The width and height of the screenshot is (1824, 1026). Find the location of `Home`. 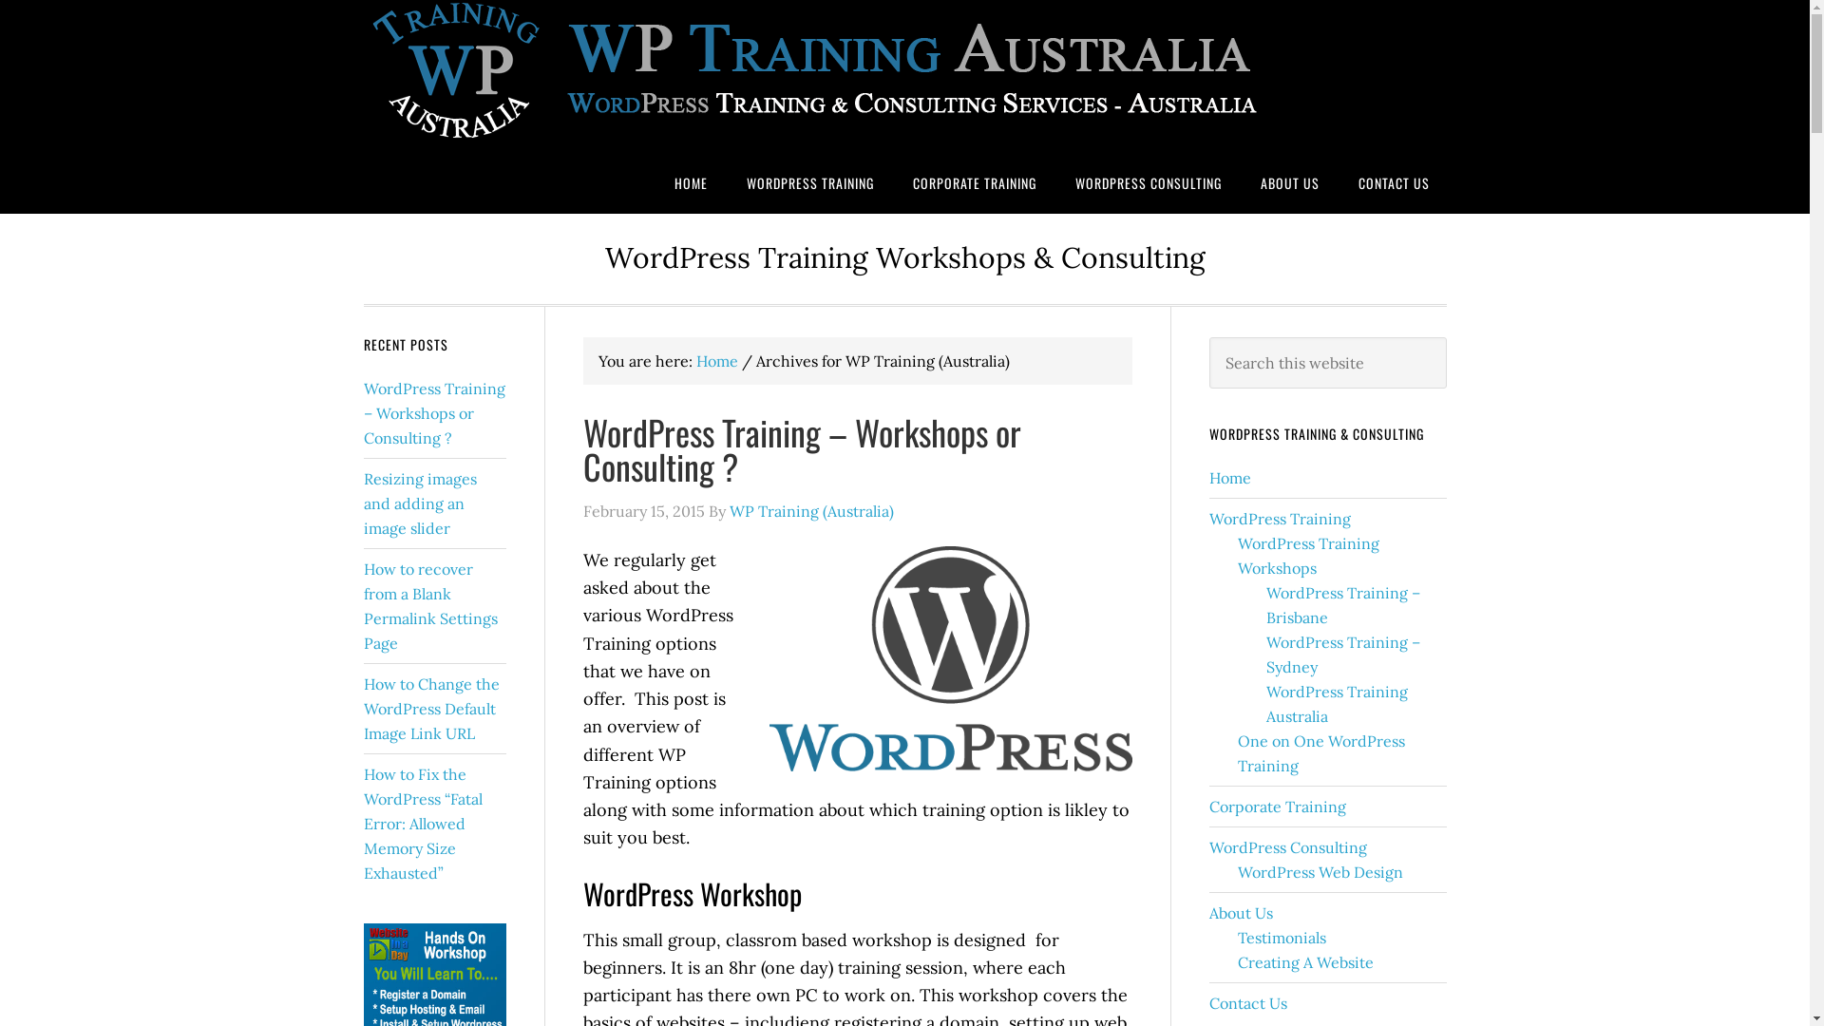

Home is located at coordinates (1229, 478).